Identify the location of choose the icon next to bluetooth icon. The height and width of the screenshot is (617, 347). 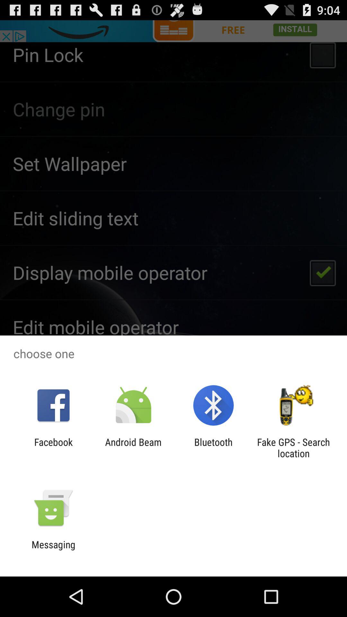
(293, 448).